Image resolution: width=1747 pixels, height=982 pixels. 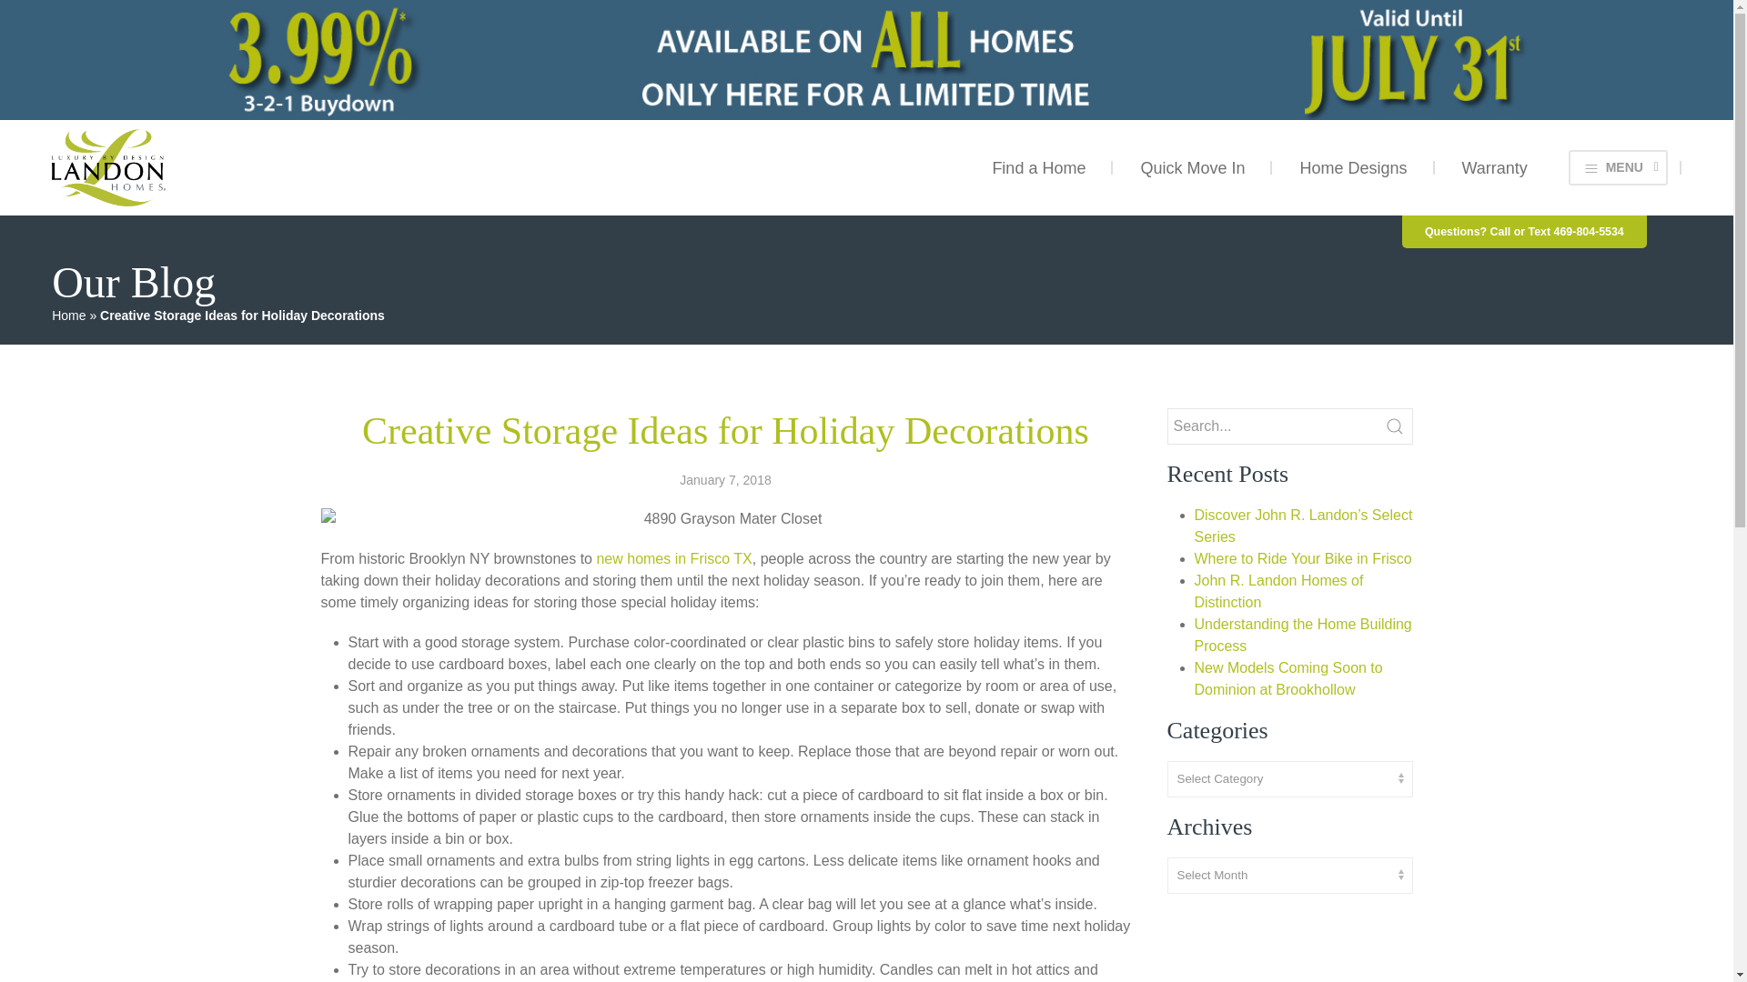 I want to click on Home Designs, so click(x=1352, y=167).